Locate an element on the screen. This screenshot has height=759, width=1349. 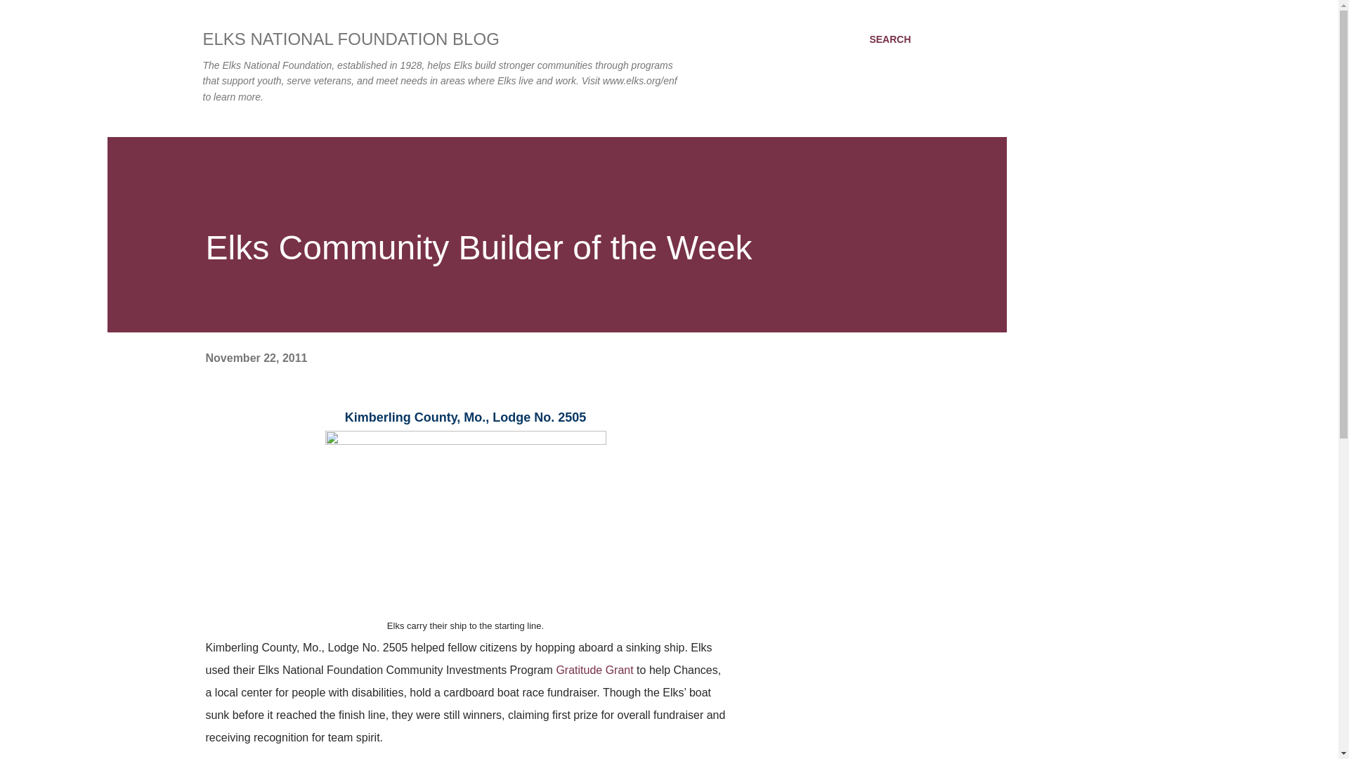
November 22, 2011 is located at coordinates (256, 358).